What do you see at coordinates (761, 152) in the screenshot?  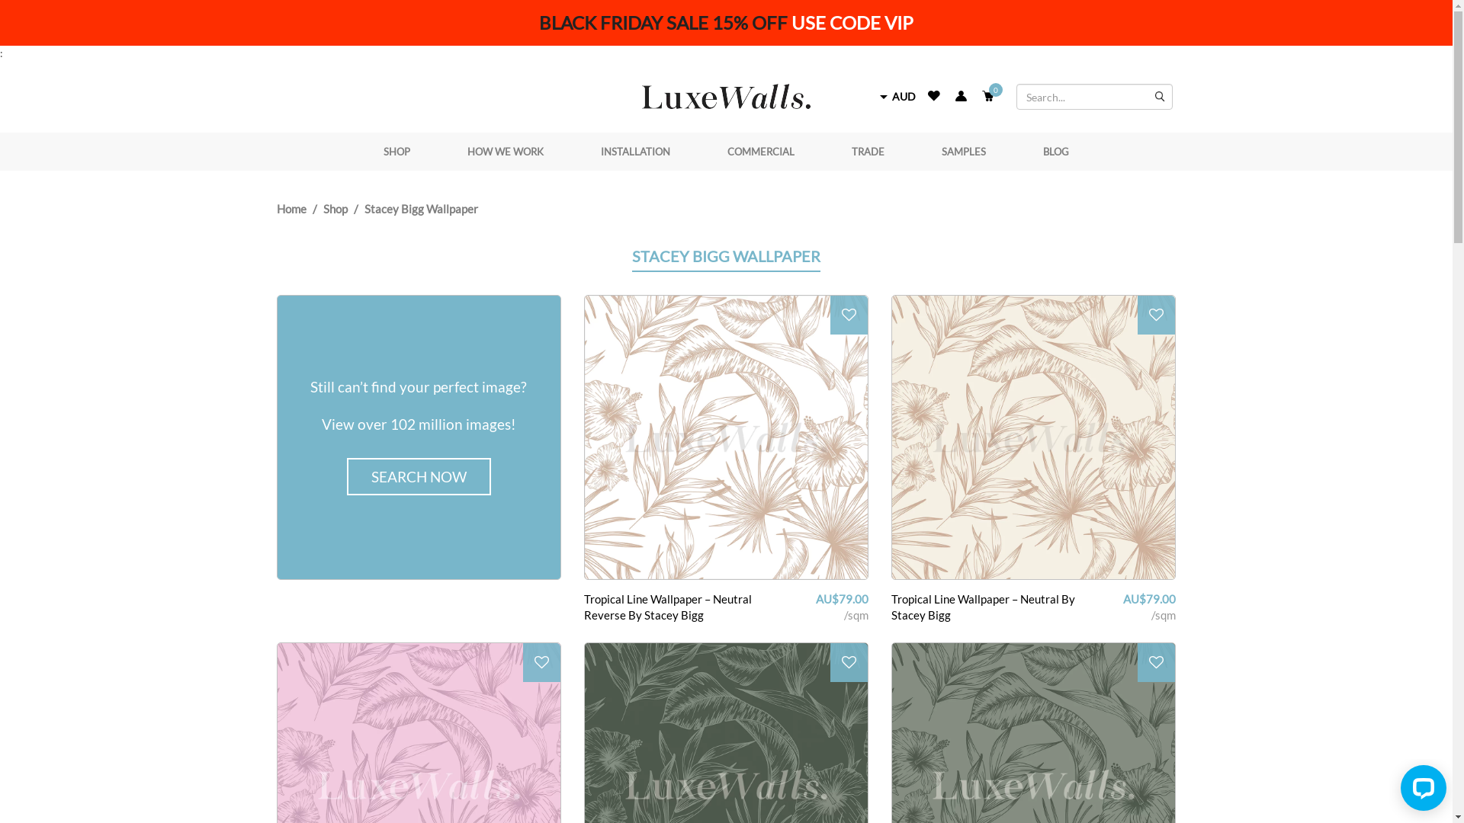 I see `COMMERCIAL` at bounding box center [761, 152].